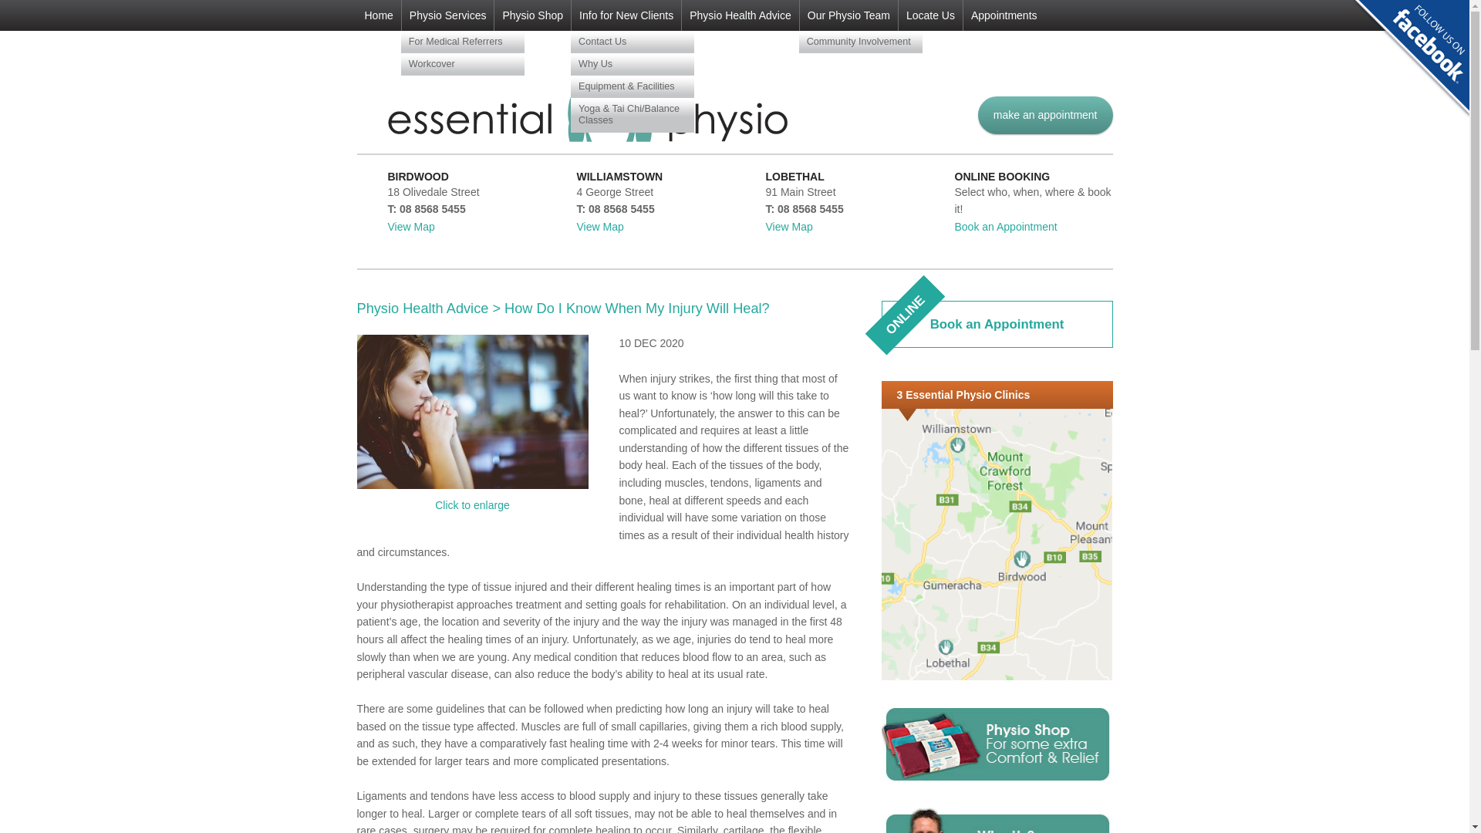 The width and height of the screenshot is (1481, 833). What do you see at coordinates (410, 227) in the screenshot?
I see `Community Involvement` at bounding box center [410, 227].